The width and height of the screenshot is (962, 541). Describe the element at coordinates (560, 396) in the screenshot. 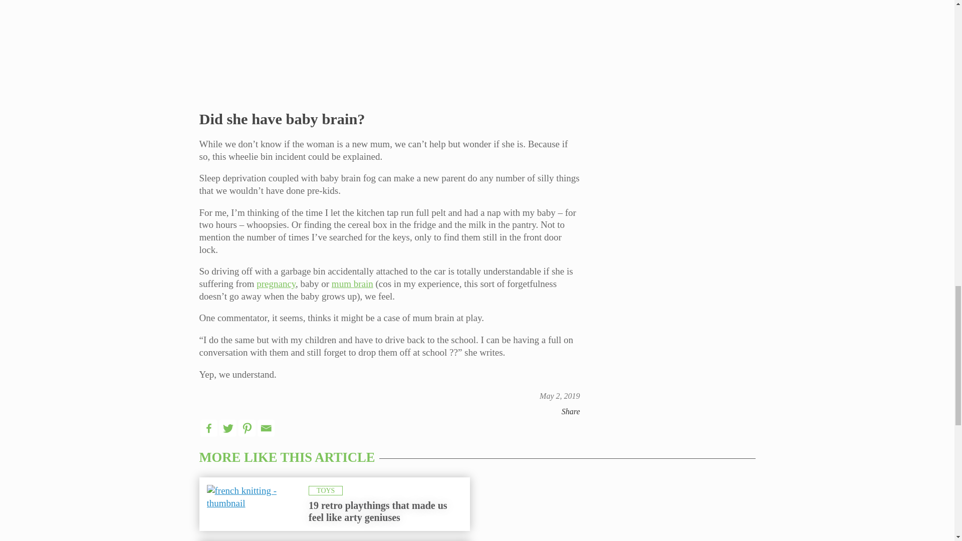

I see `1:42 pm` at that location.